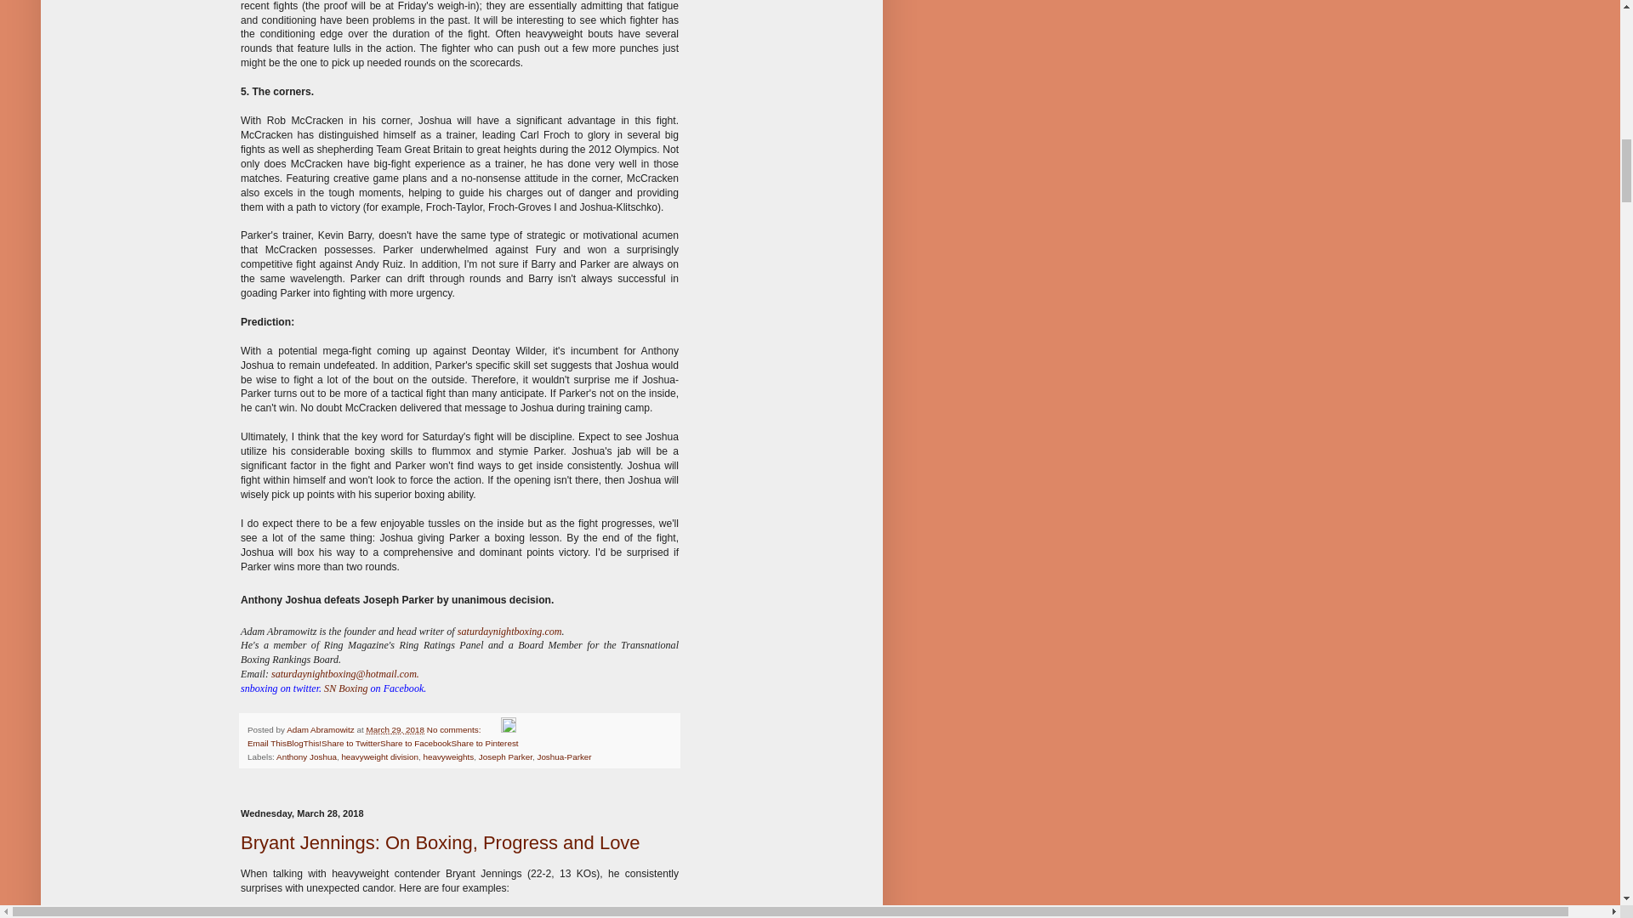 The image size is (1633, 918). What do you see at coordinates (321, 729) in the screenshot?
I see `author profile` at bounding box center [321, 729].